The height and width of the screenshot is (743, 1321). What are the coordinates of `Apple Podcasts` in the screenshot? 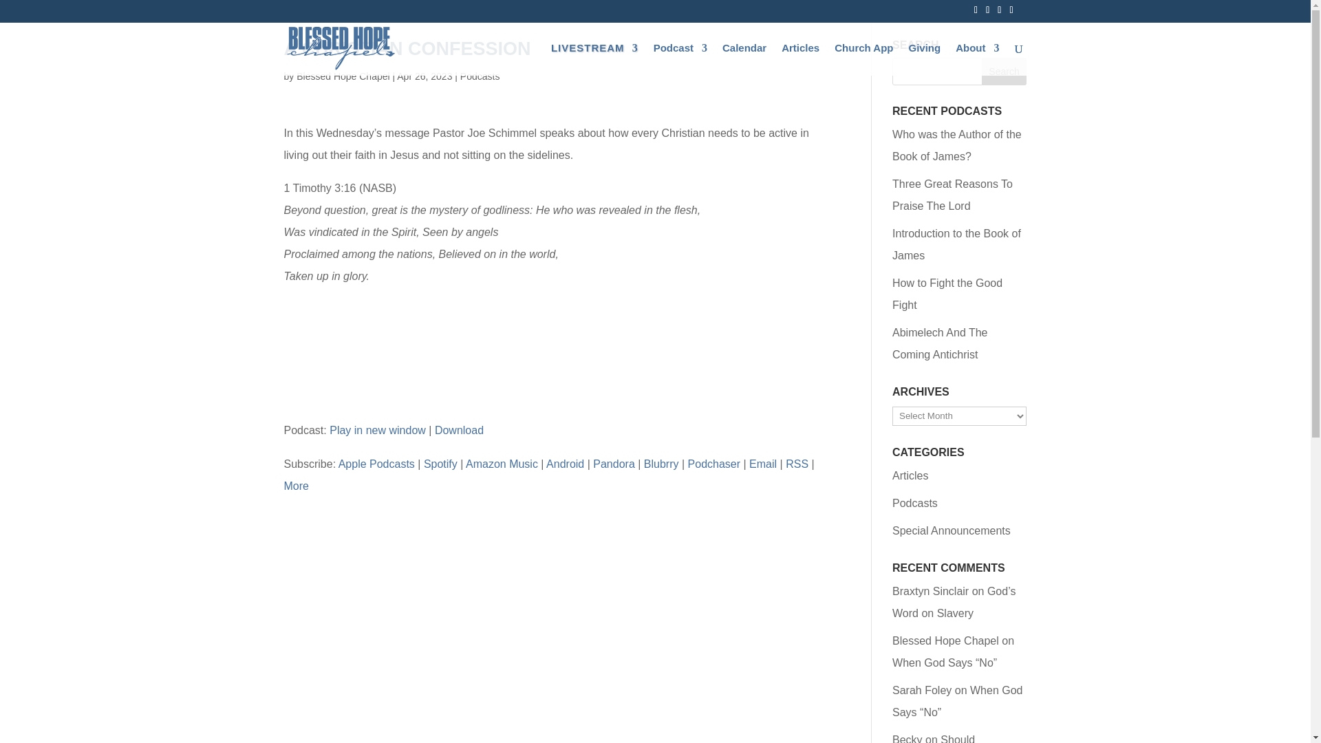 It's located at (376, 464).